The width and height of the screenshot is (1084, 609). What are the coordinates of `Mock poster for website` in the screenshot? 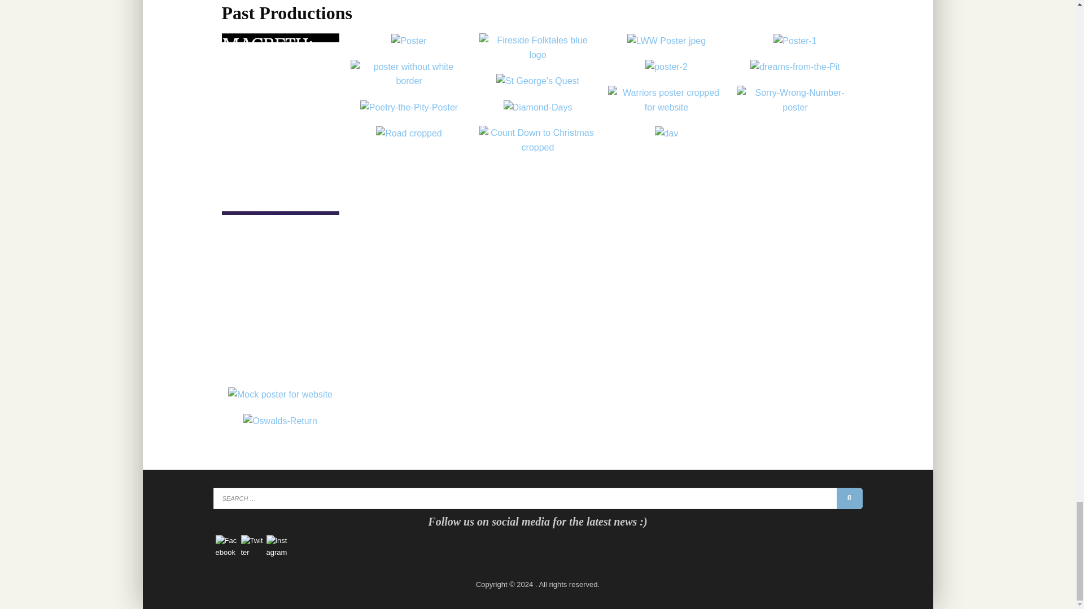 It's located at (280, 394).